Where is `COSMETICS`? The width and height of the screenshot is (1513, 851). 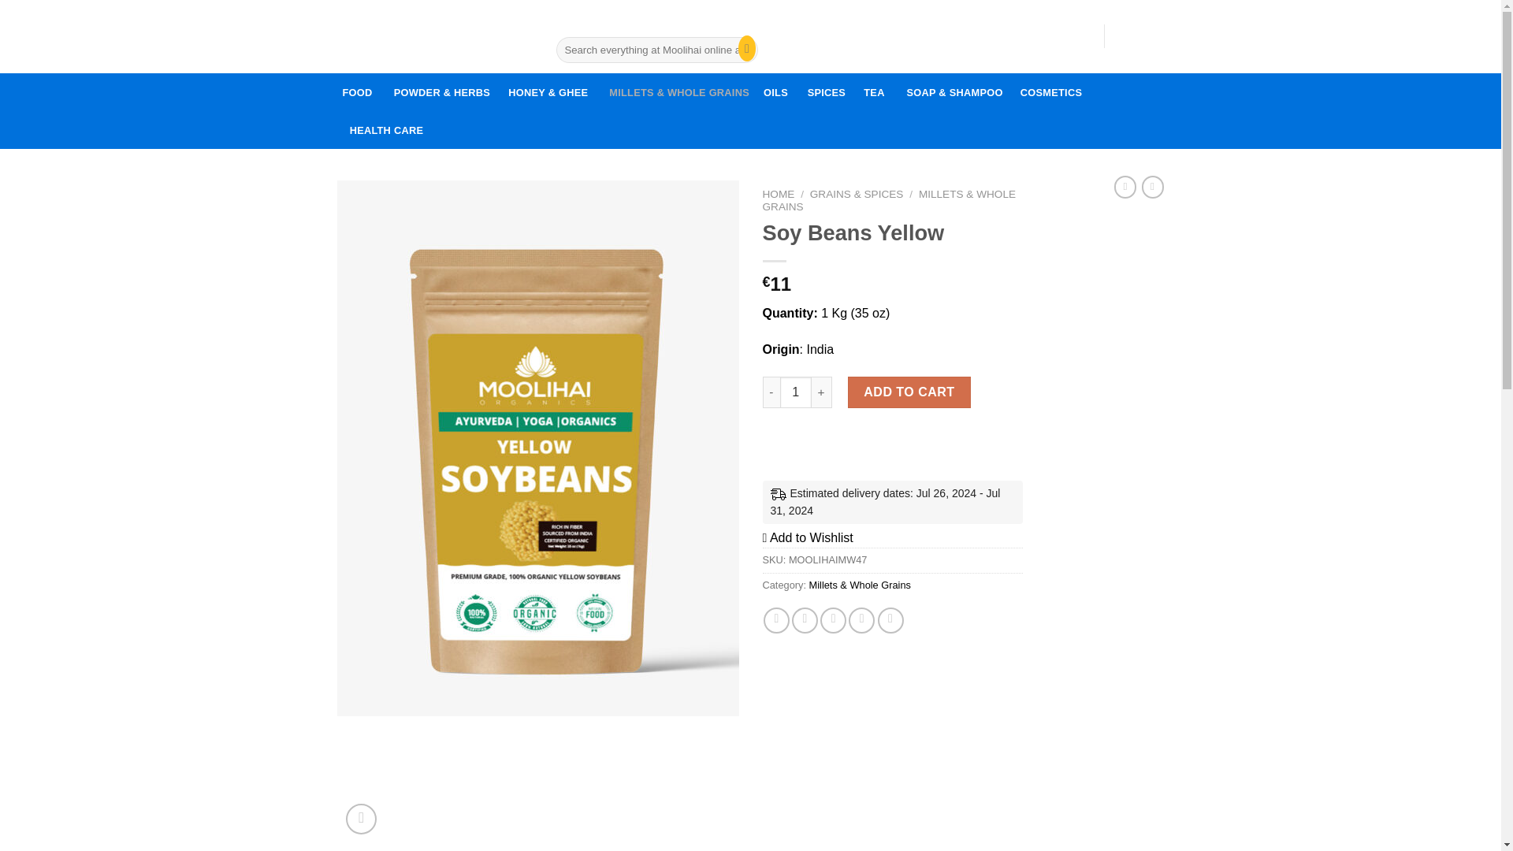 COSMETICS is located at coordinates (1050, 91).